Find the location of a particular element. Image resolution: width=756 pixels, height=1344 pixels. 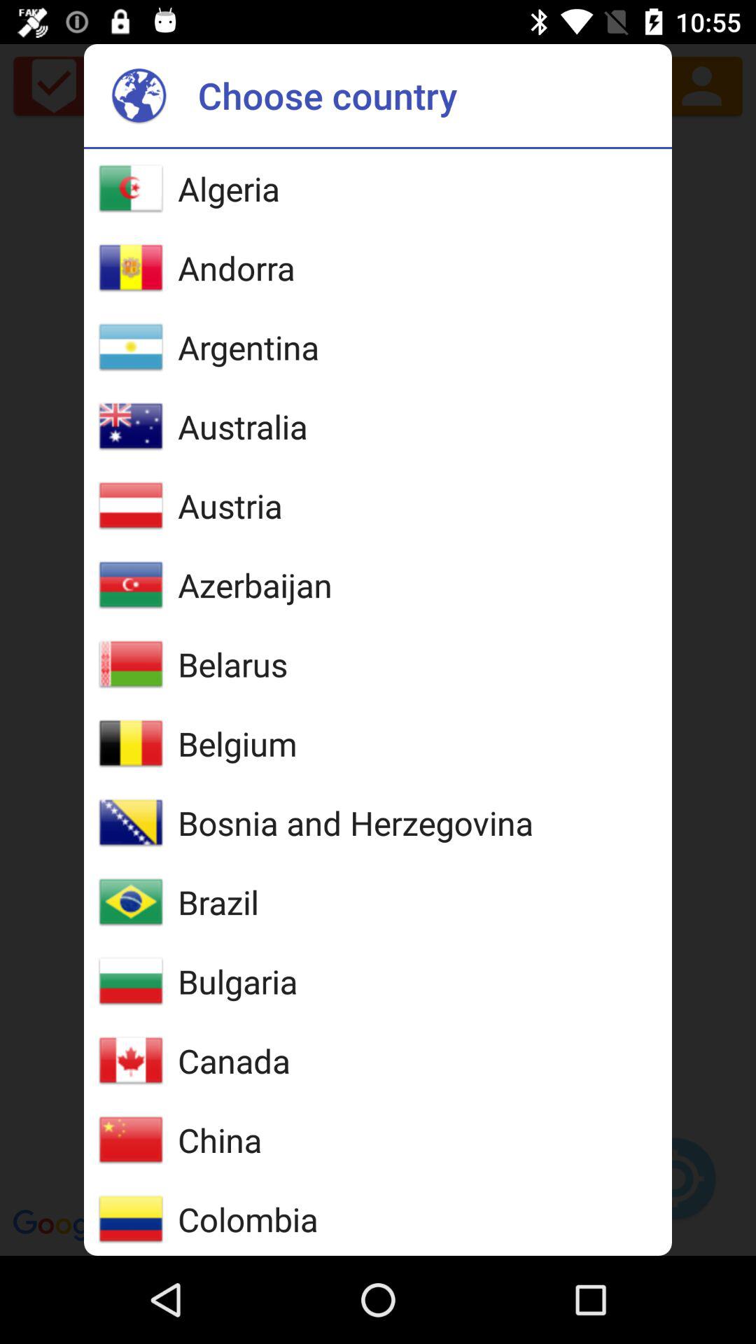

press icon below china is located at coordinates (248, 1219).